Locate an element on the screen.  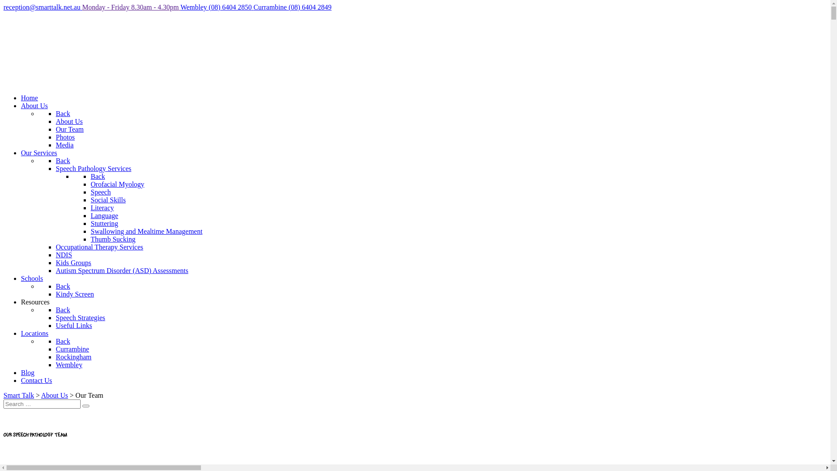
Our Services is located at coordinates (39, 153).